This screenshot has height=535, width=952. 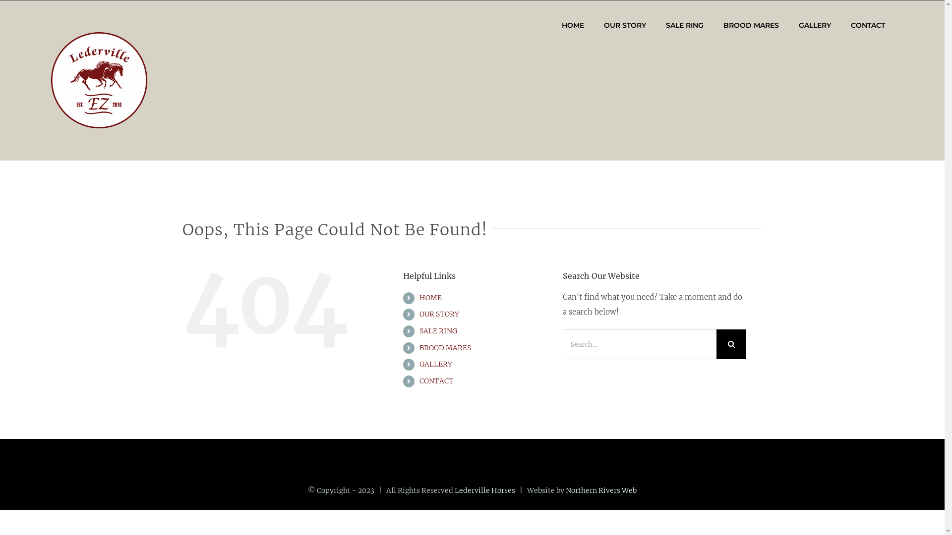 What do you see at coordinates (573, 25) in the screenshot?
I see `HOME` at bounding box center [573, 25].